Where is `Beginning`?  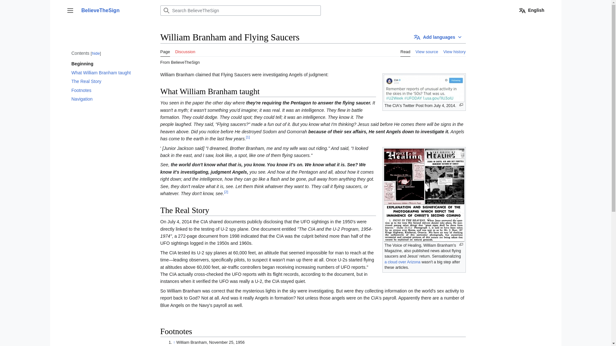
Beginning is located at coordinates (106, 63).